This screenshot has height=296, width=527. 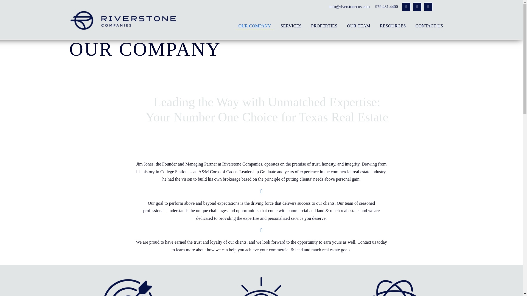 I want to click on 1, so click(x=128, y=283).